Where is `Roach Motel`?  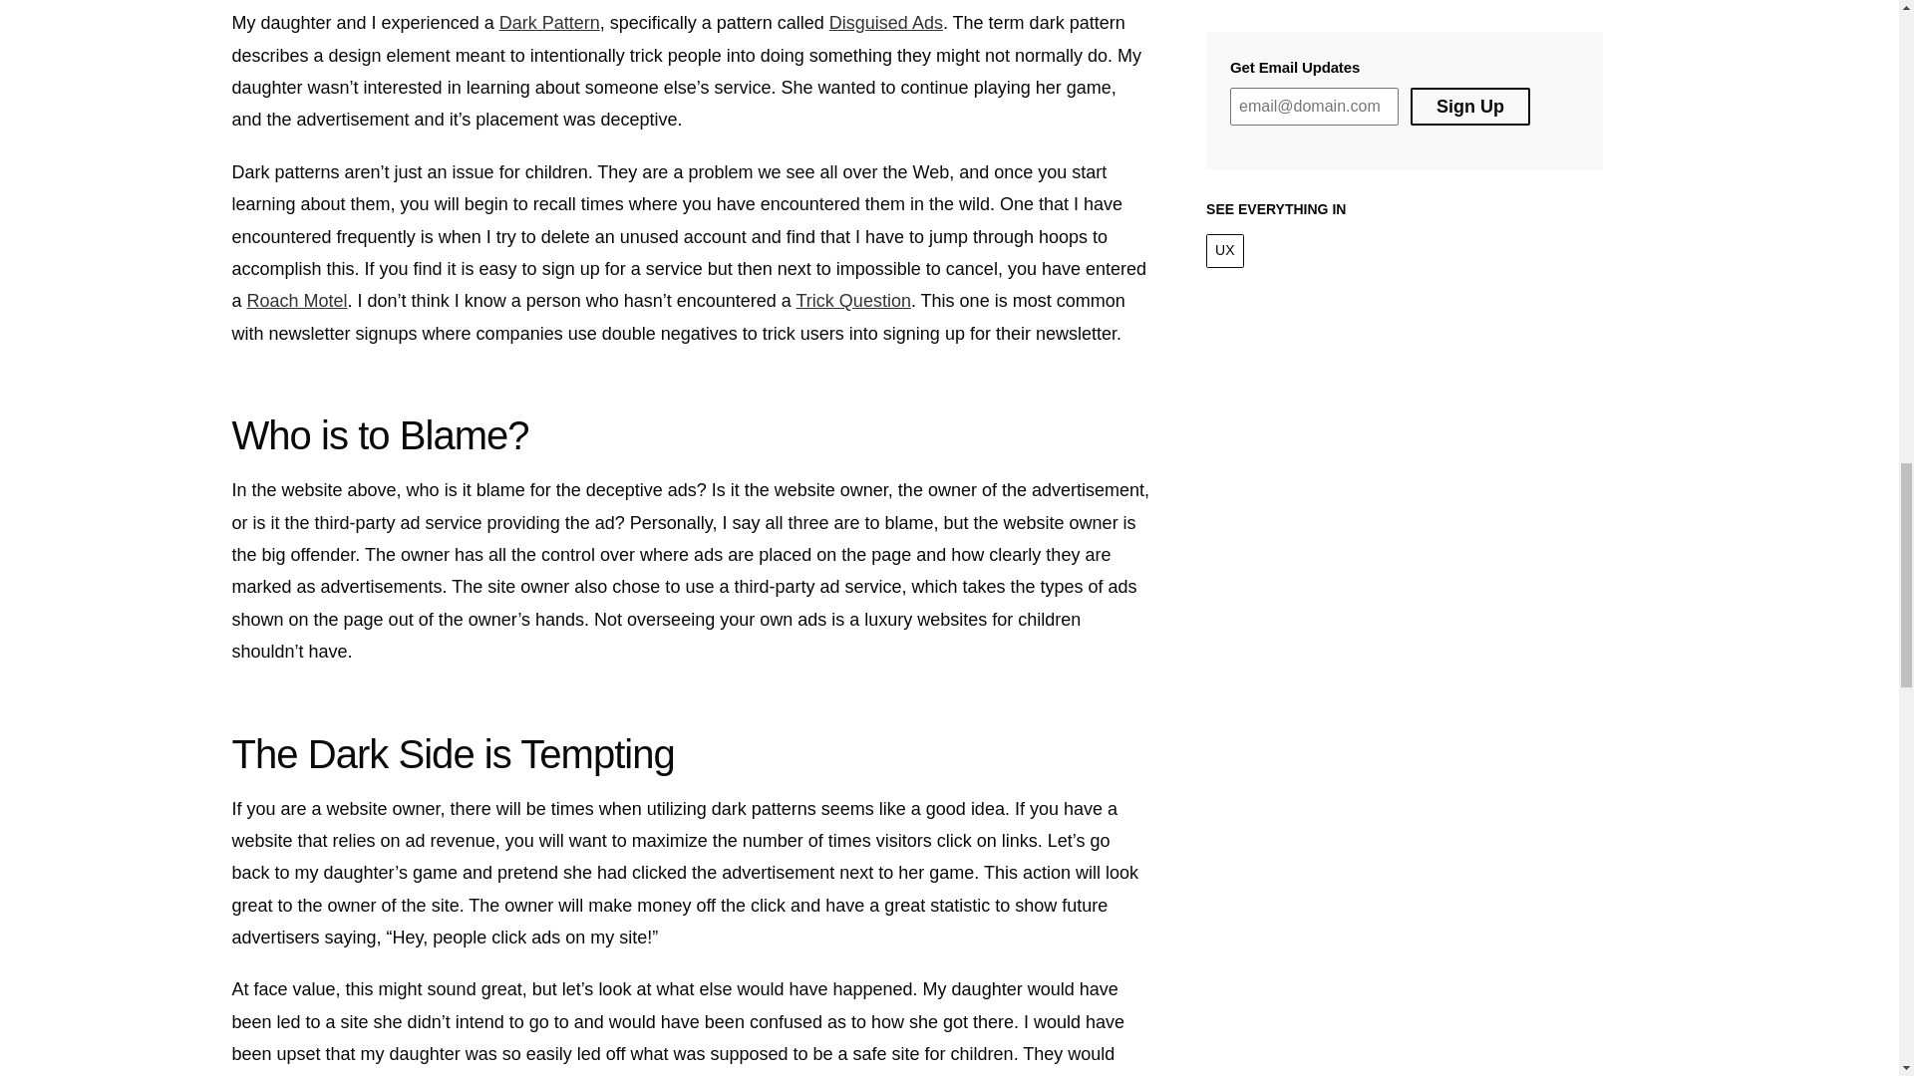 Roach Motel is located at coordinates (297, 301).